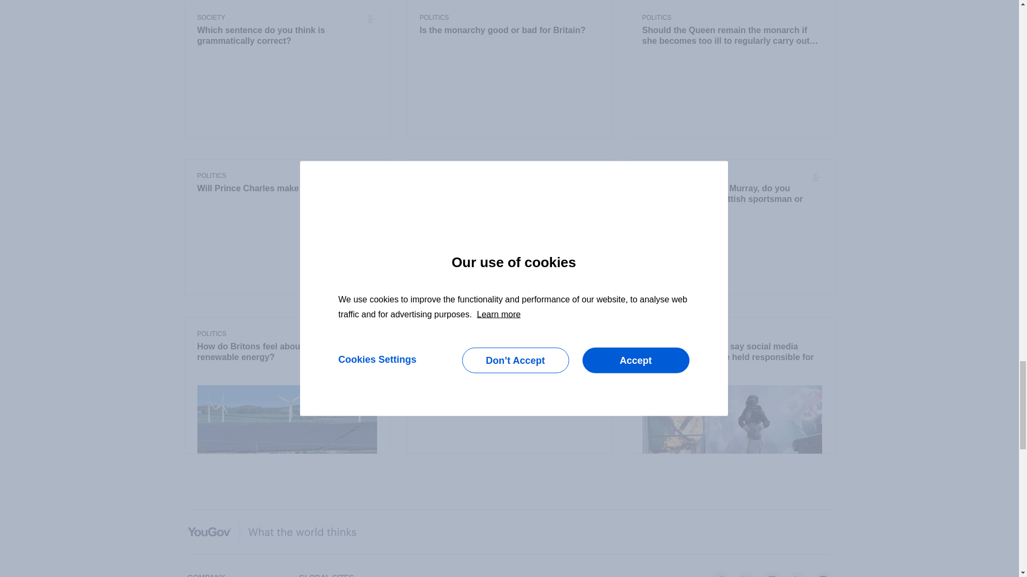  What do you see at coordinates (287, 188) in the screenshot?
I see `Will Prince Charles make a good king?` at bounding box center [287, 188].